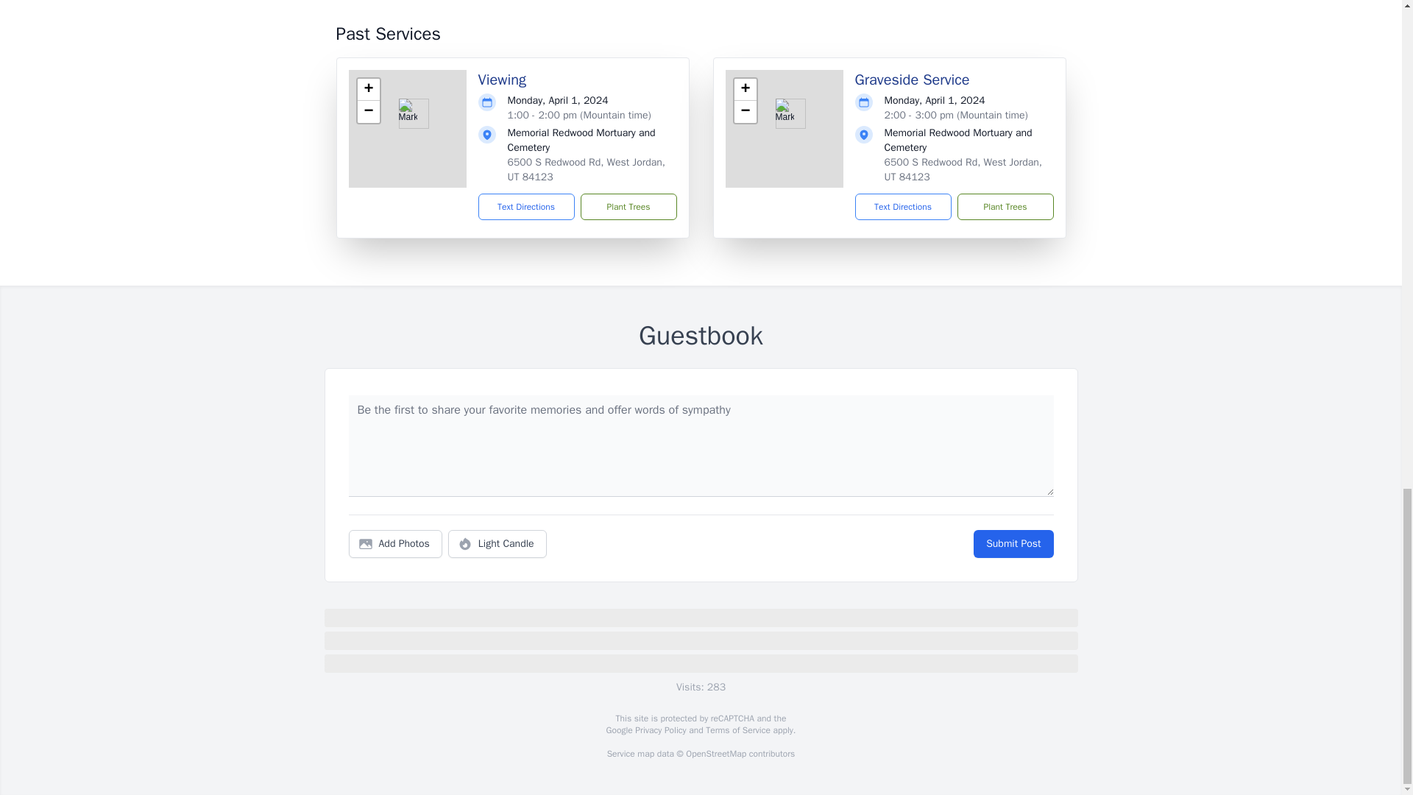 The image size is (1413, 795). Describe the element at coordinates (368, 112) in the screenshot. I see `Zoom out` at that location.